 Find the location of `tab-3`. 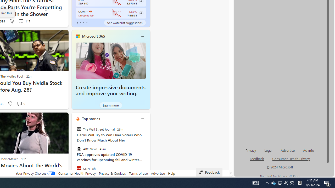

tab-3 is located at coordinates (87, 22).